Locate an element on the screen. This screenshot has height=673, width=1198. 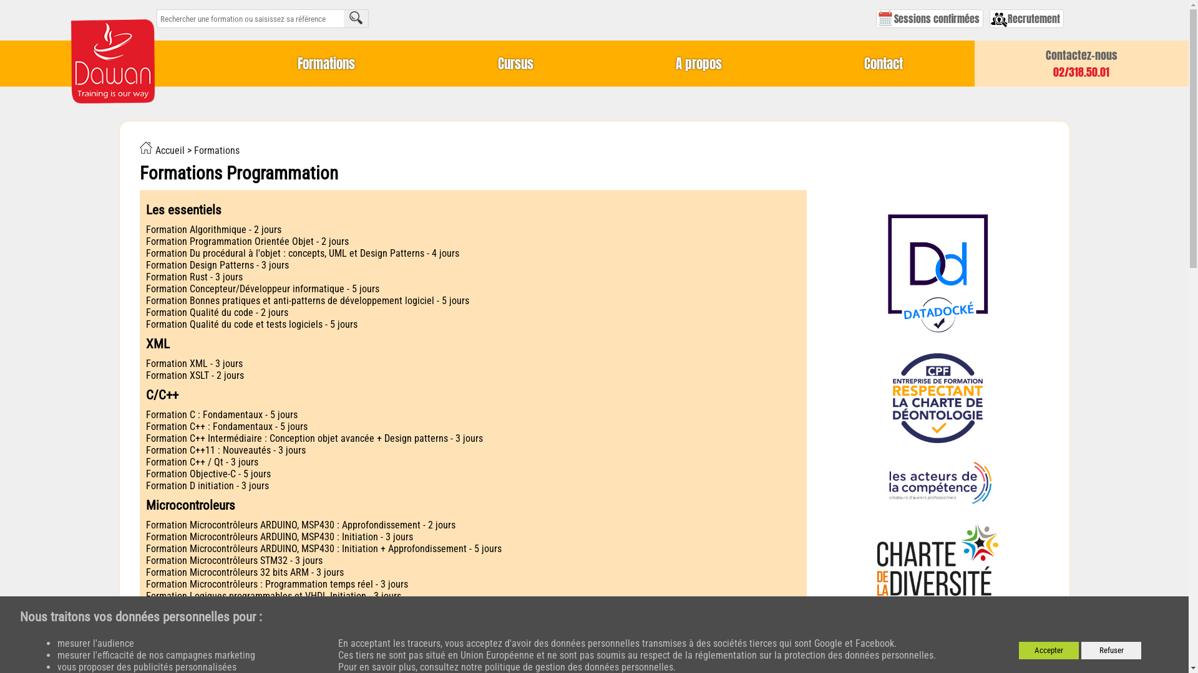
COBOL is located at coordinates (473, 628).